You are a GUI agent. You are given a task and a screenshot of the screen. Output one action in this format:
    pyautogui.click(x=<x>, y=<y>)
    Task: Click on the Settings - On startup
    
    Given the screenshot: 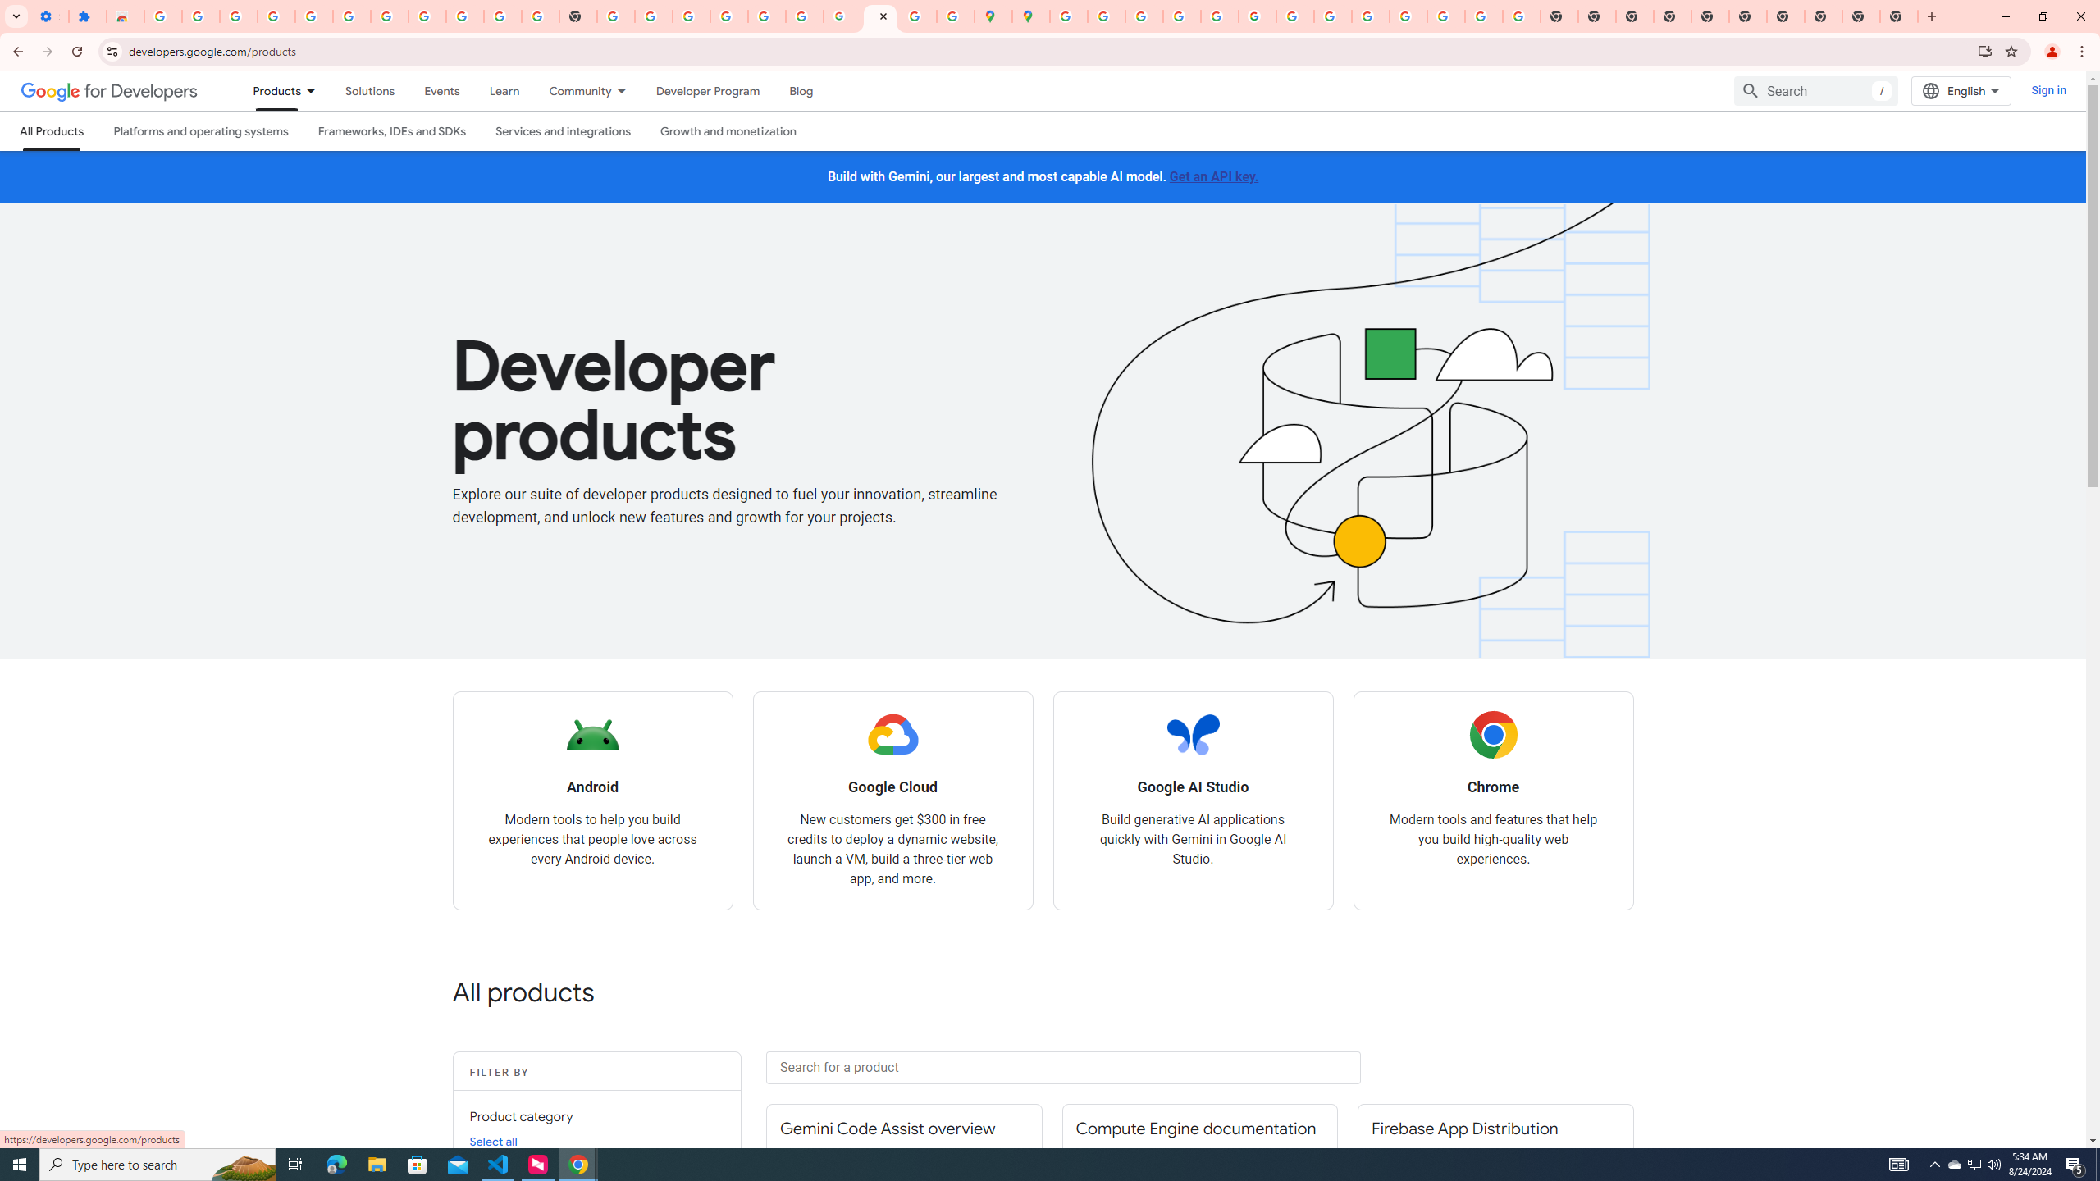 What is the action you would take?
    pyautogui.click(x=49, y=16)
    